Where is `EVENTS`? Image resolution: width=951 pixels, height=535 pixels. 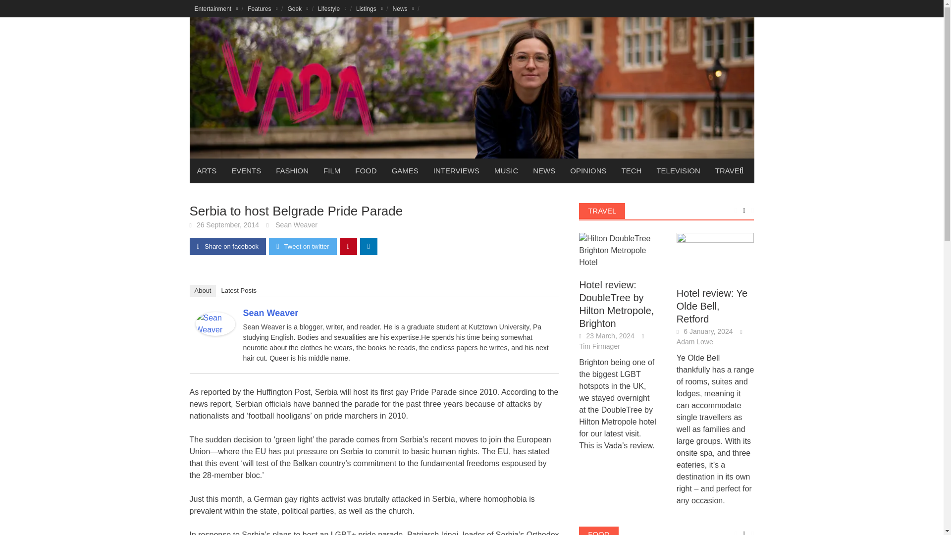 EVENTS is located at coordinates (246, 170).